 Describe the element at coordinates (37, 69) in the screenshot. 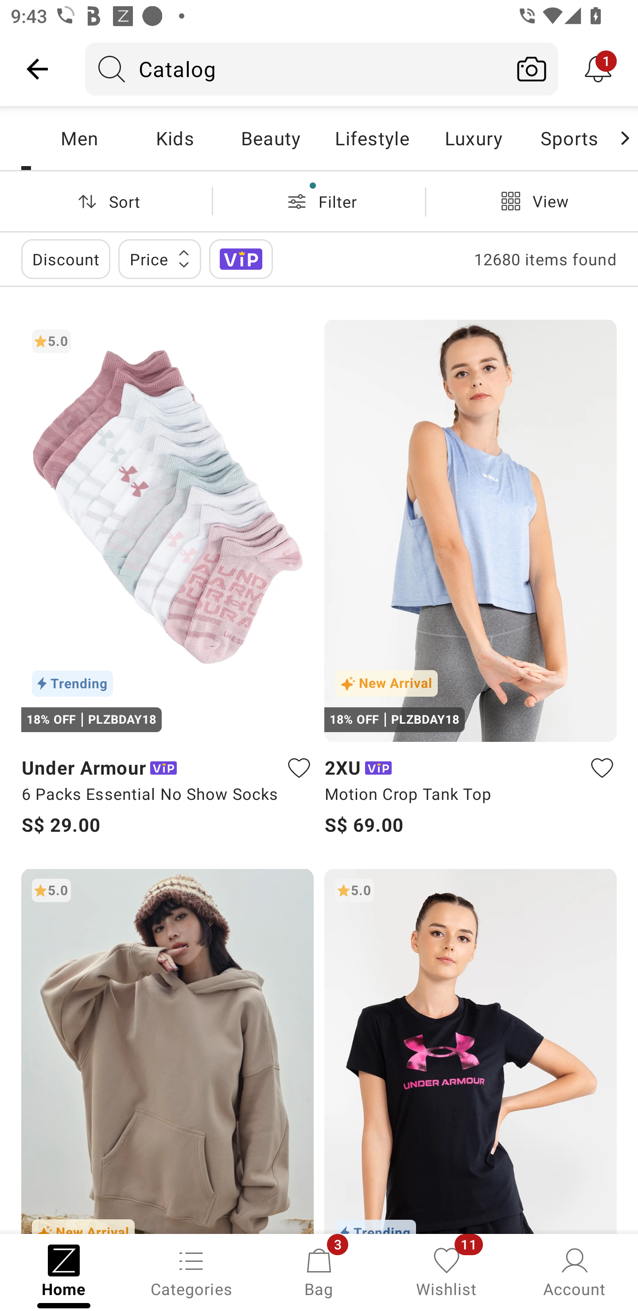

I see `Navigate up` at that location.